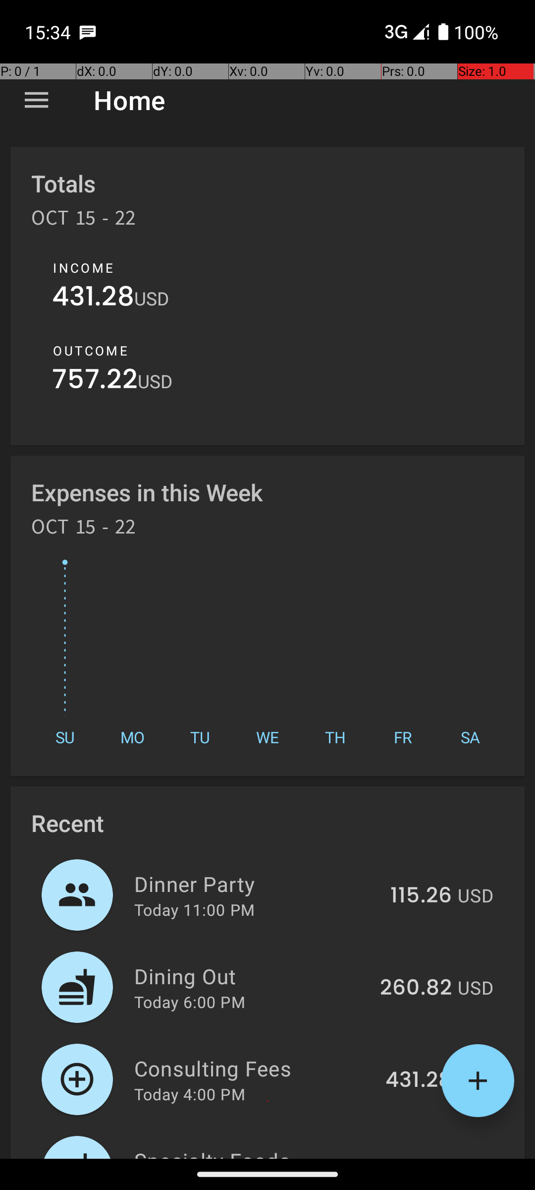 This screenshot has height=1190, width=535. I want to click on Dining Out, so click(252, 976).